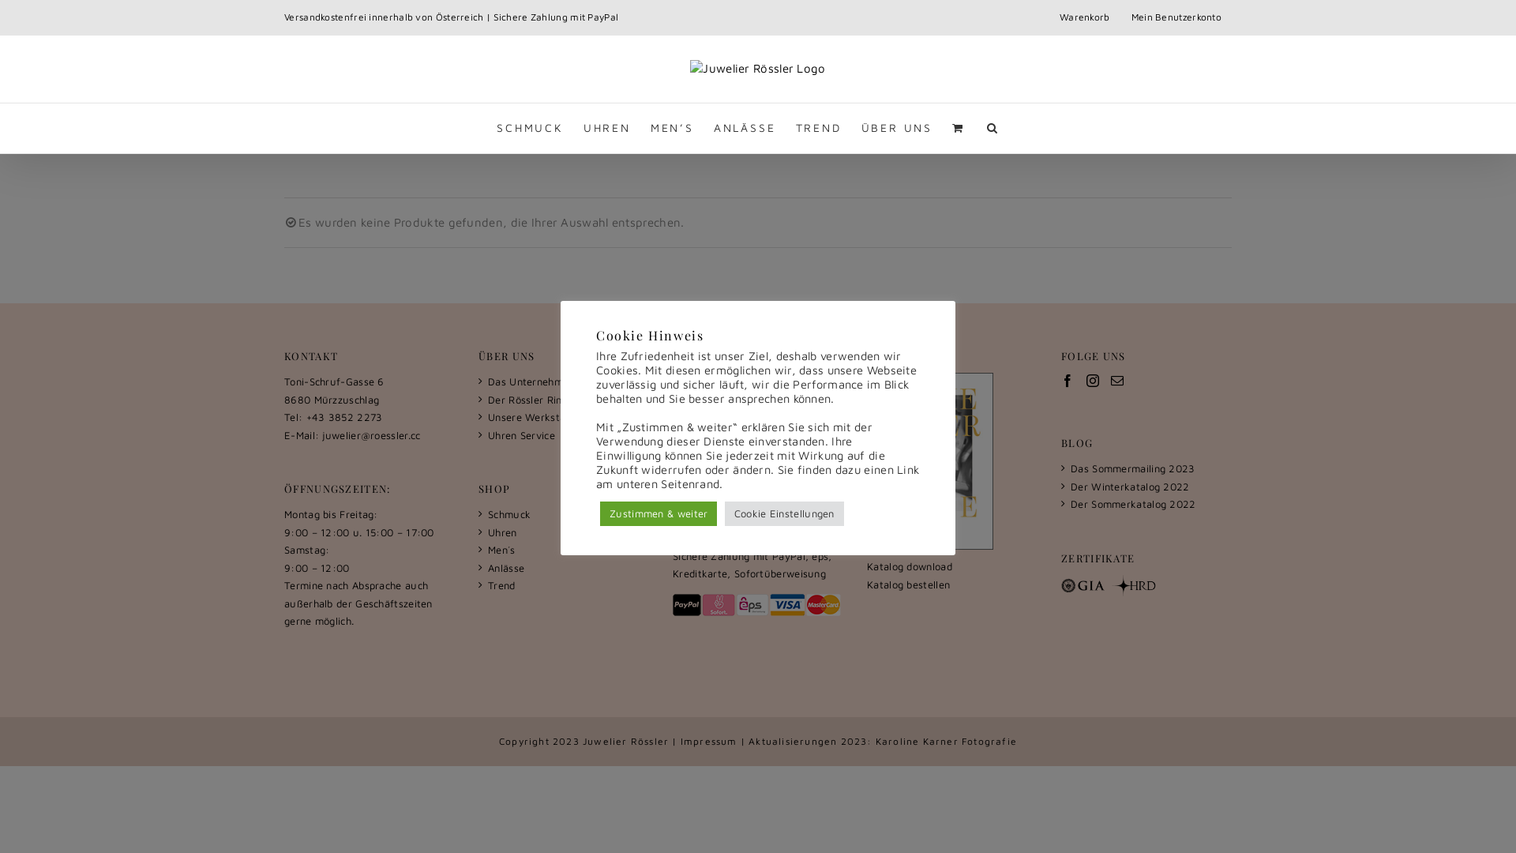 The width and height of the screenshot is (1516, 853). I want to click on UHREN, so click(607, 128).